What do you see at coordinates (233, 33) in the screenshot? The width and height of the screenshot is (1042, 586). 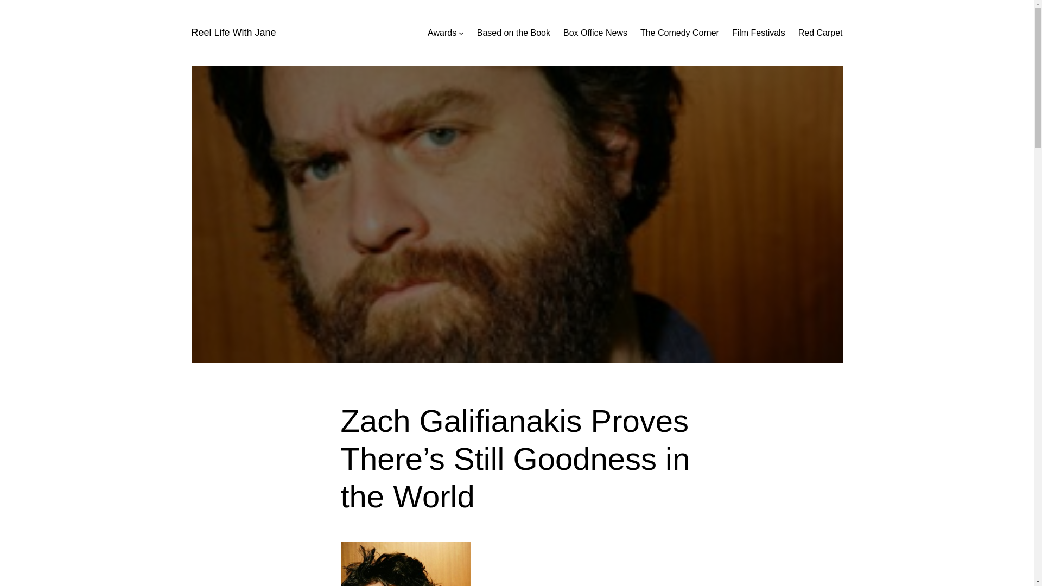 I see `Reel Life With Jane` at bounding box center [233, 33].